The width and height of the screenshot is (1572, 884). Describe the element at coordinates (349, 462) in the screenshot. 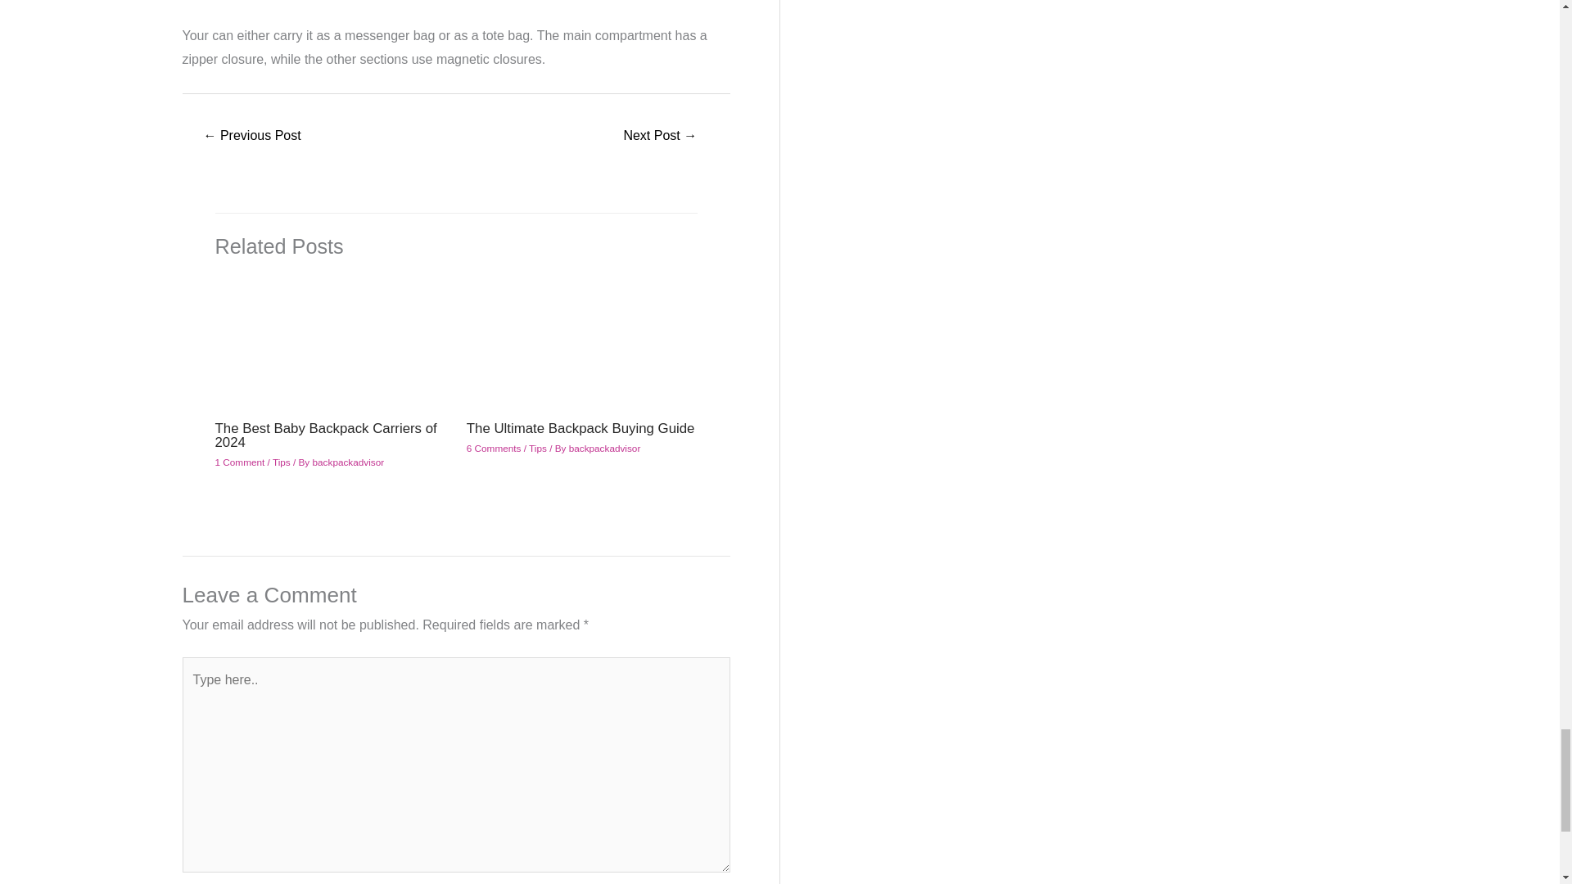

I see `backpackadvisor` at that location.